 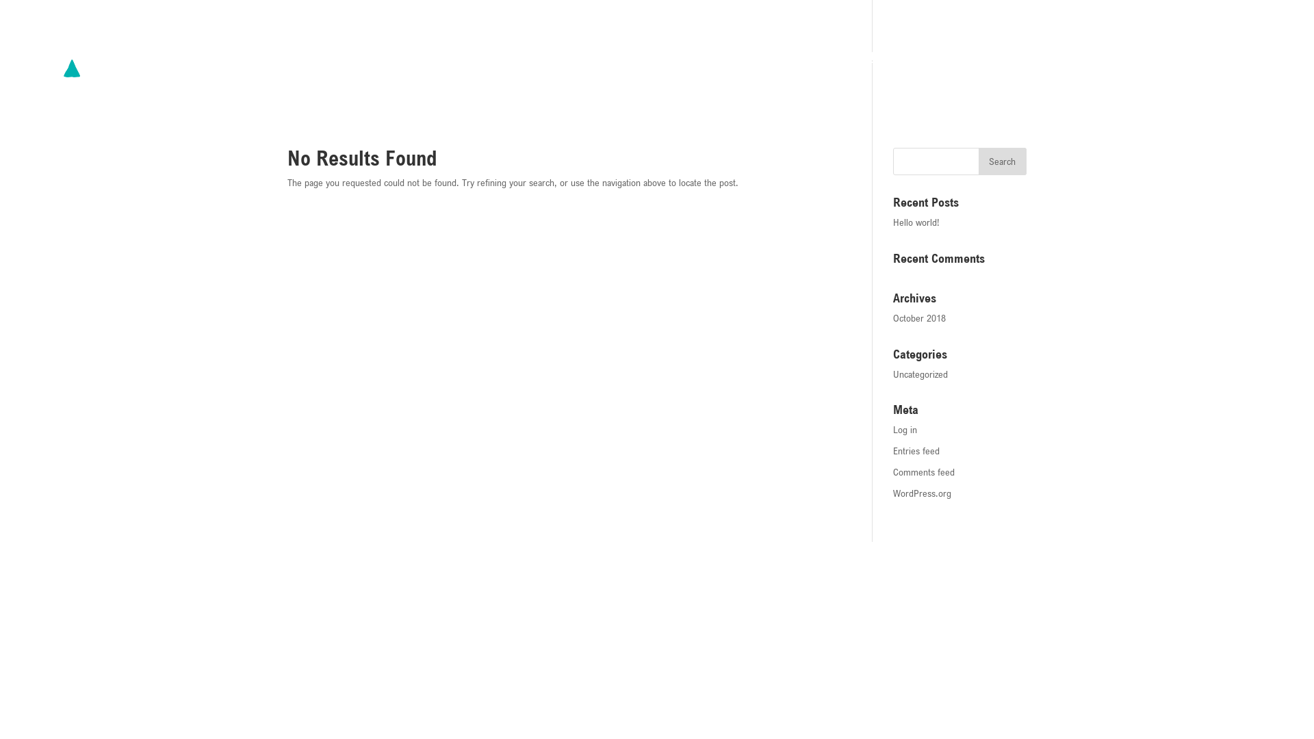 What do you see at coordinates (920, 318) in the screenshot?
I see `October 2018` at bounding box center [920, 318].